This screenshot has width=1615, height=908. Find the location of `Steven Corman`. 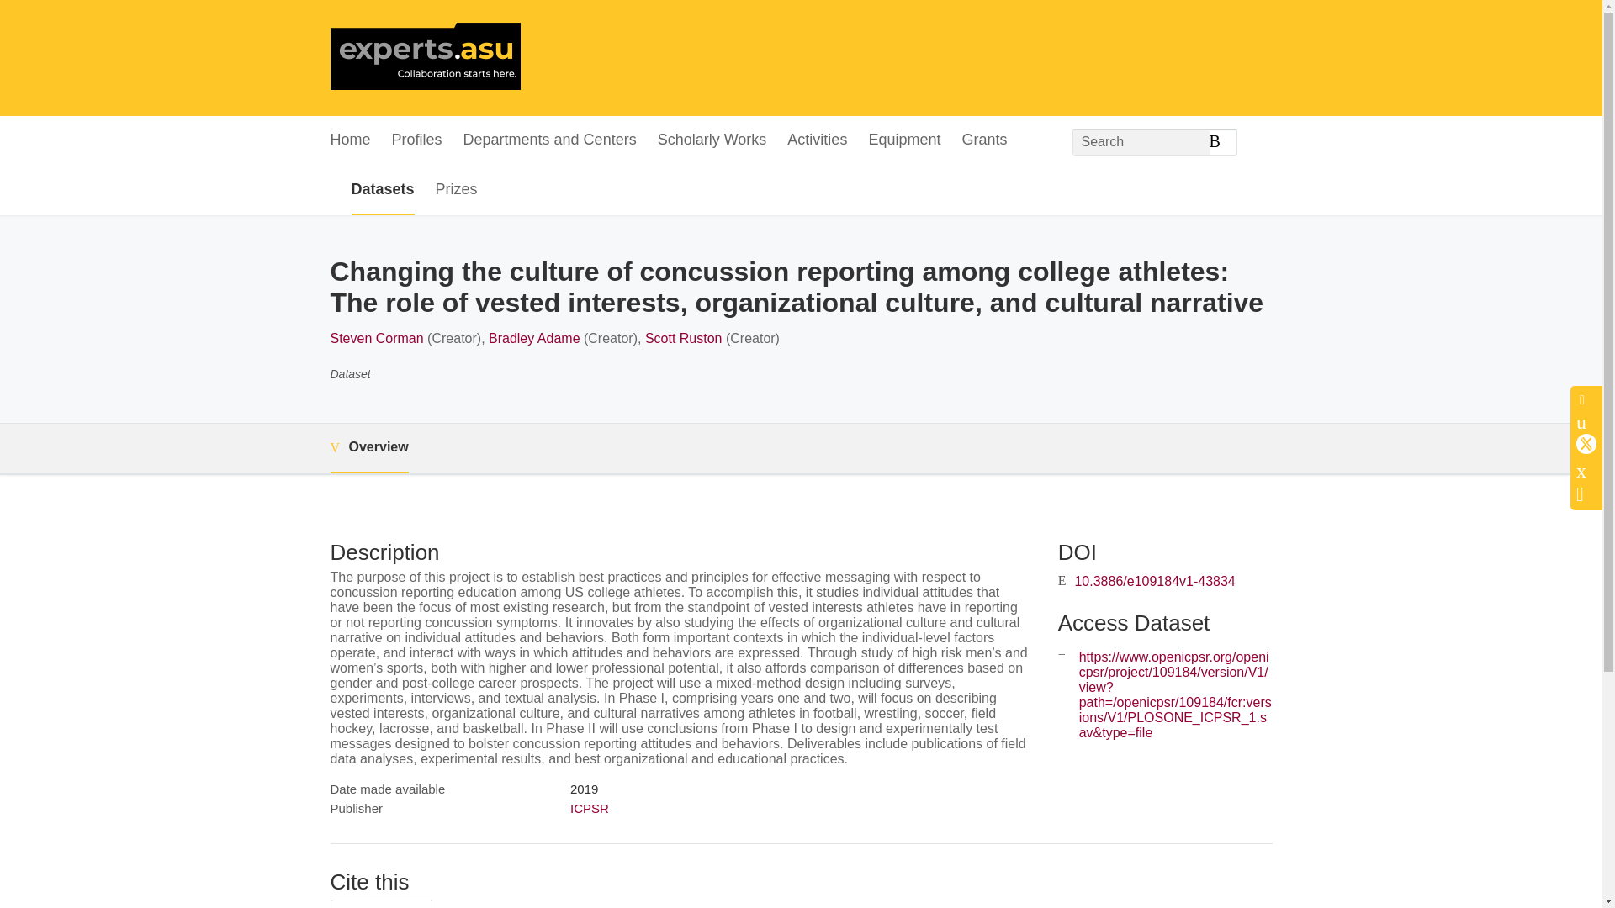

Steven Corman is located at coordinates (376, 338).